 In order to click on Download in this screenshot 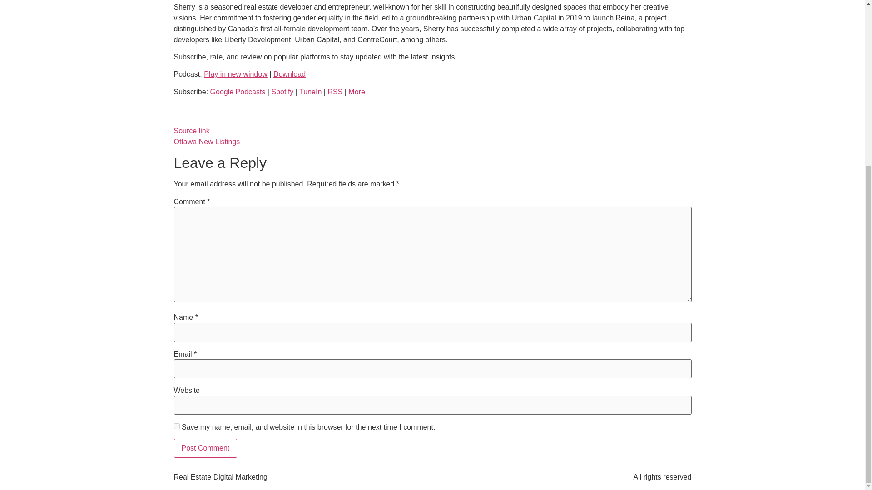, I will do `click(290, 74)`.